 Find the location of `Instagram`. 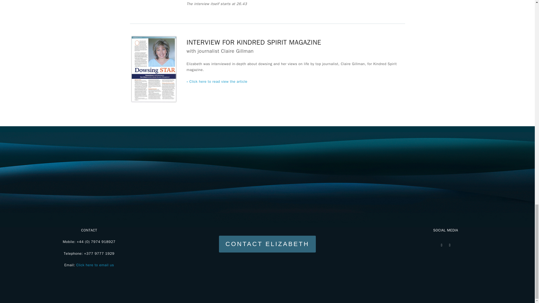

Instagram is located at coordinates (450, 245).